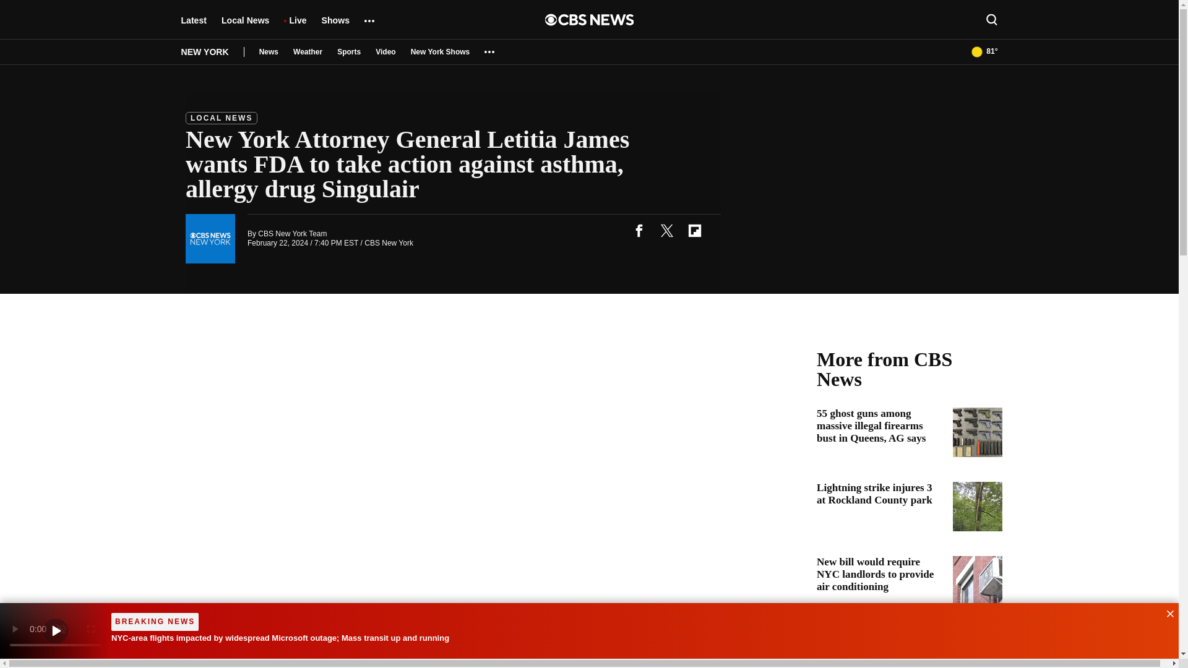  I want to click on Latest, so click(193, 26).